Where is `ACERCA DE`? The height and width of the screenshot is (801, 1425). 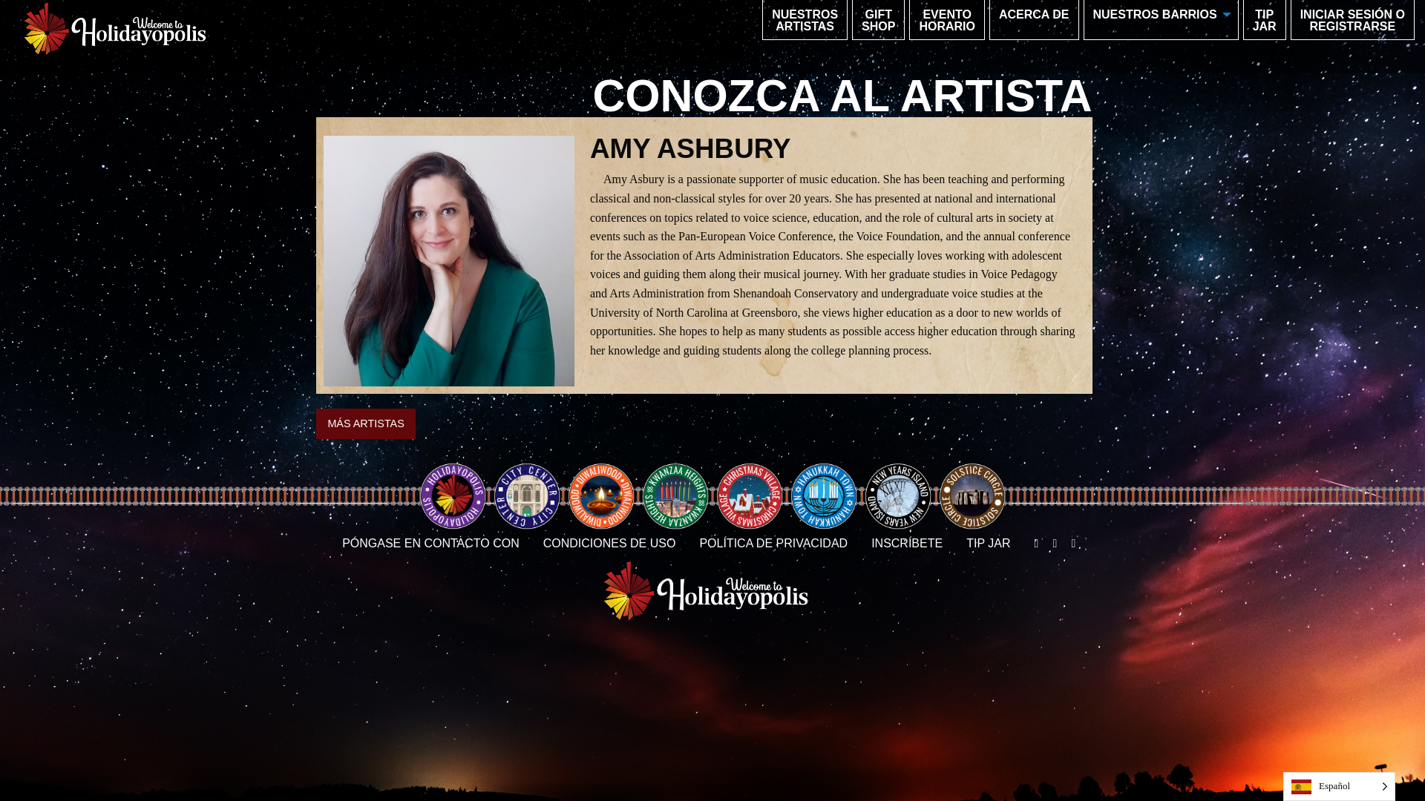 ACERCA DE is located at coordinates (824, 495).